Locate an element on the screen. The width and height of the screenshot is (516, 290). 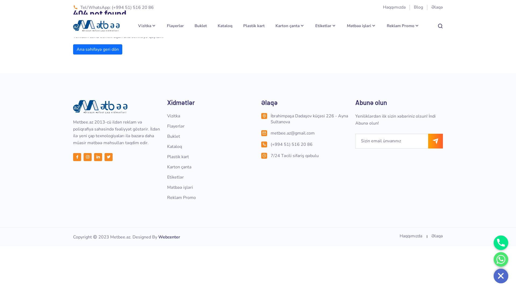
Kataloq is located at coordinates (175, 147).